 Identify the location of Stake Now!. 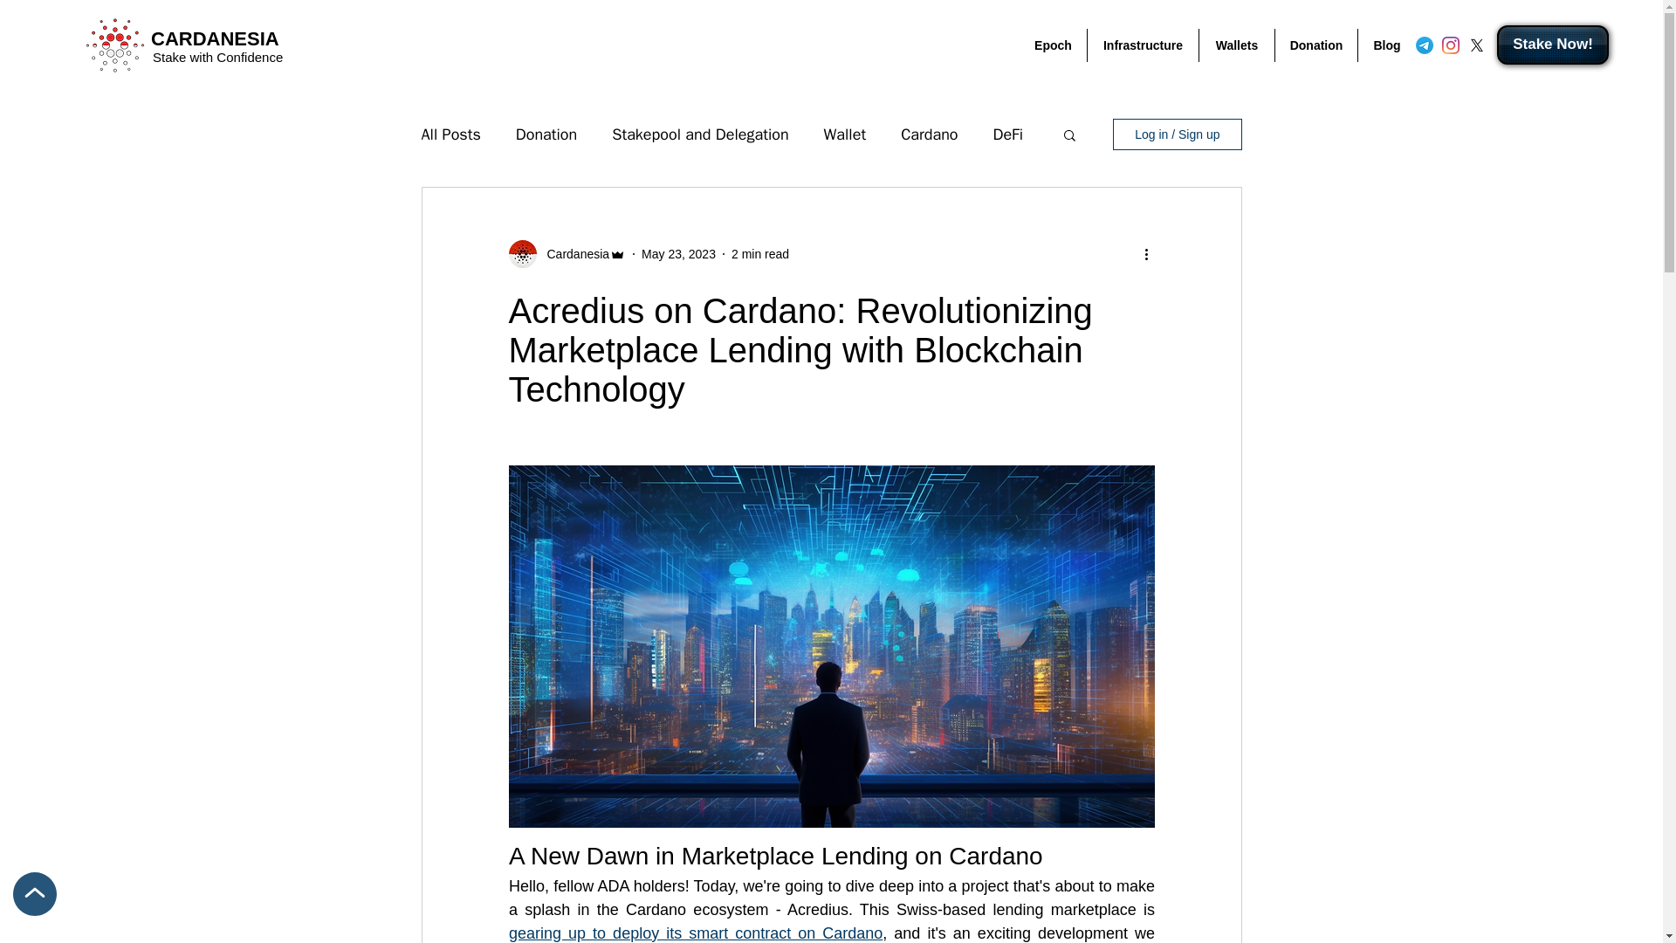
(1552, 45).